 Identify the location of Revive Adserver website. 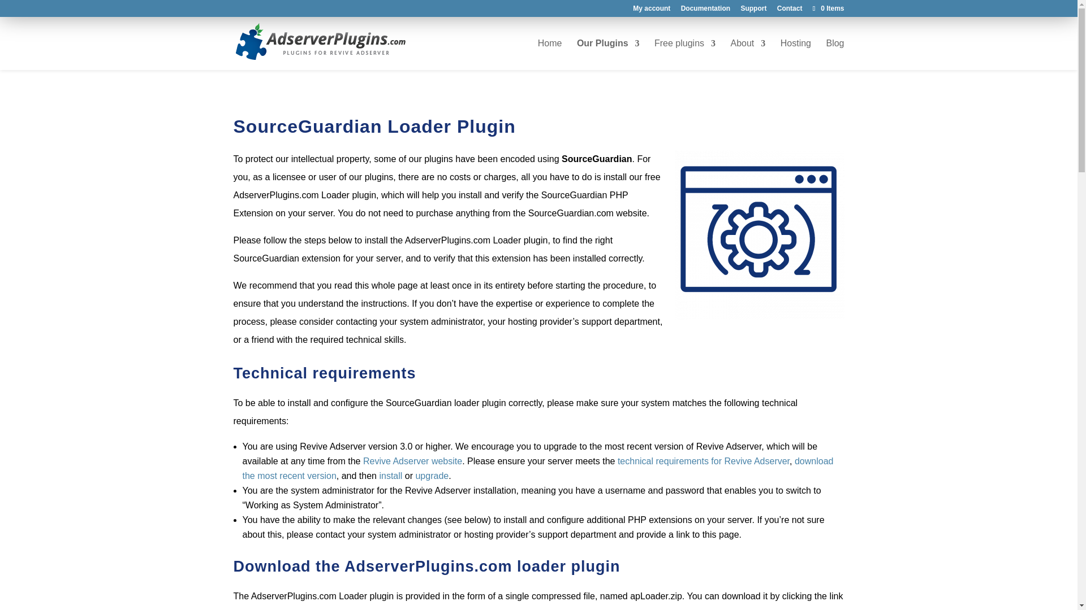
(412, 461).